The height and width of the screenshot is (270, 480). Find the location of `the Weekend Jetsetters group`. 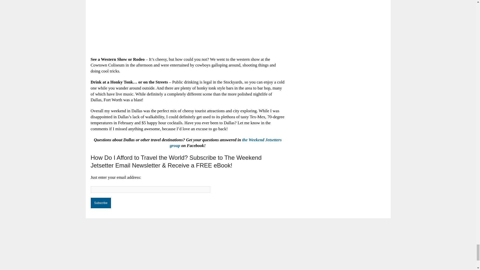

the Weekend Jetsetters group is located at coordinates (225, 142).